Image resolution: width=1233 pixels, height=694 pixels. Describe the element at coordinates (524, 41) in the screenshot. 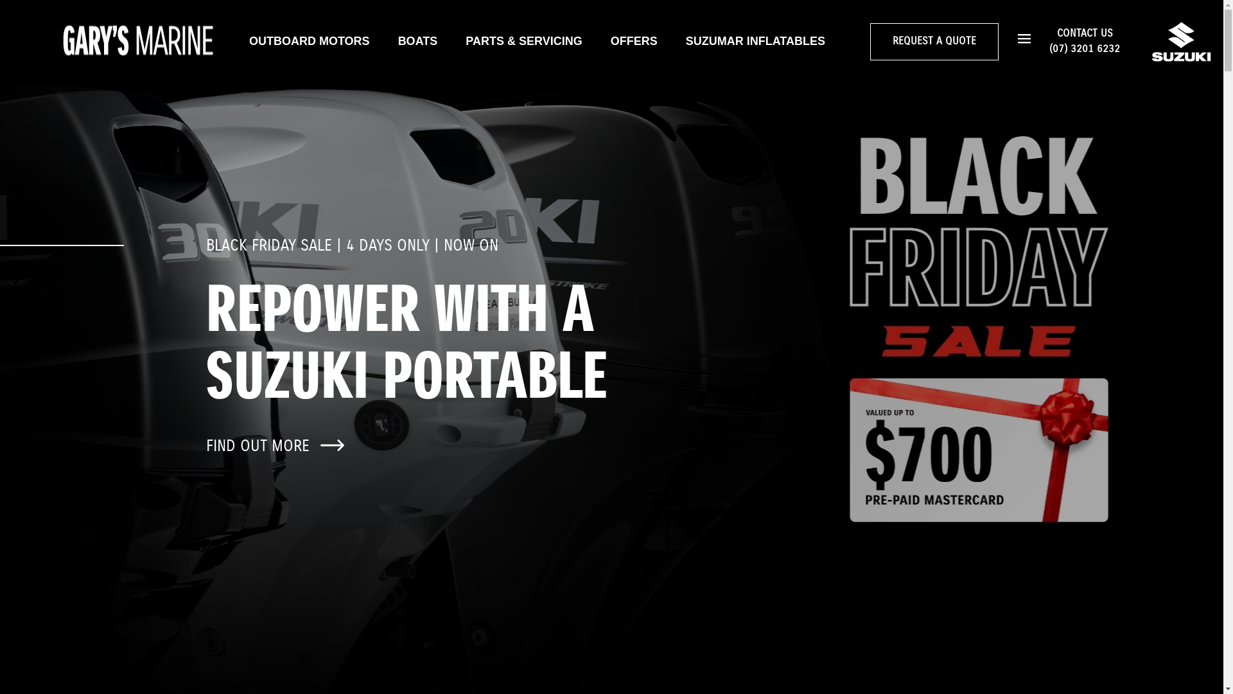

I see `PARTS & SERVICING` at that location.